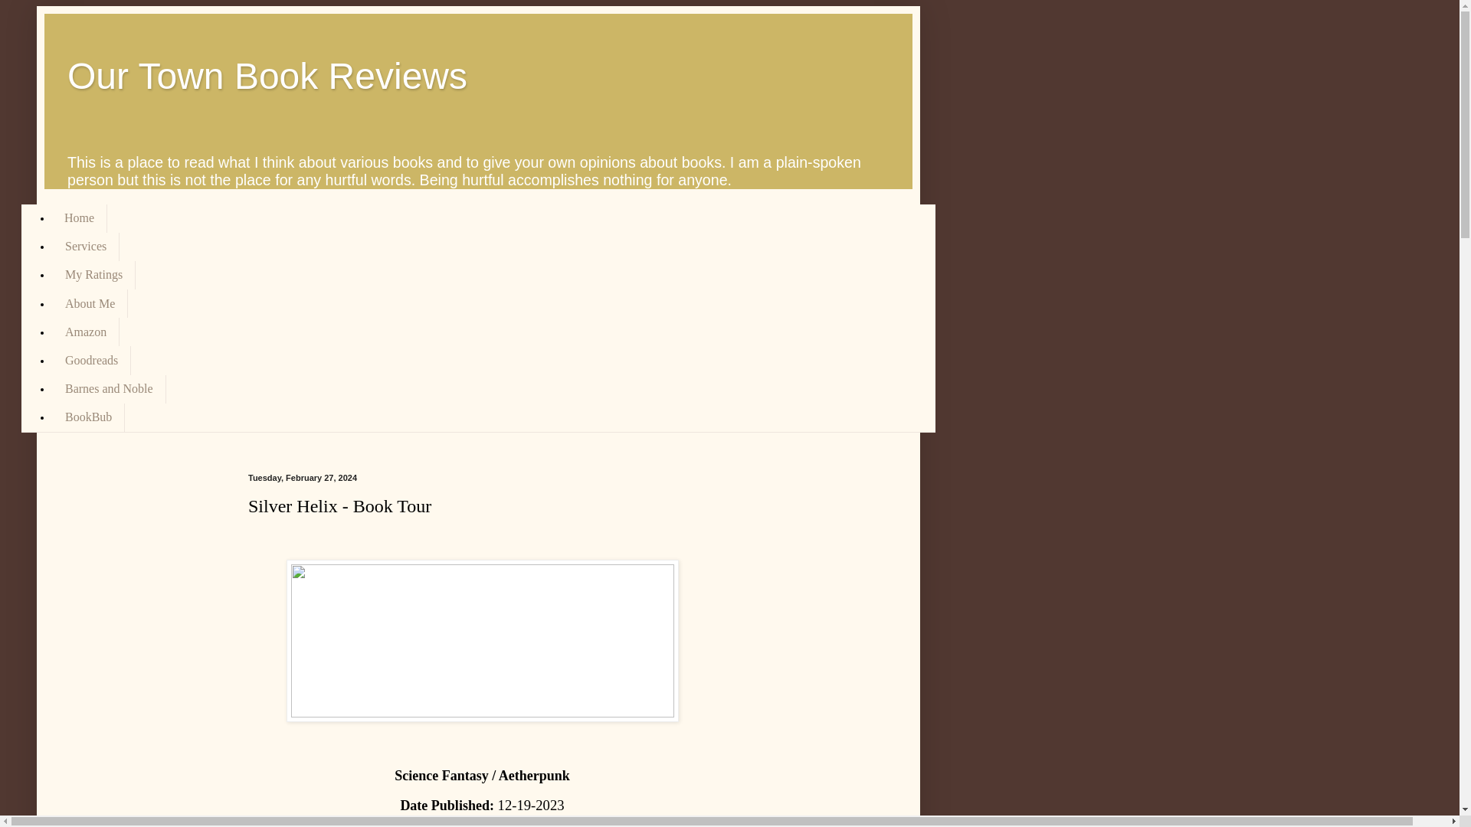 Image resolution: width=1471 pixels, height=827 pixels. I want to click on My Ratings, so click(93, 276).